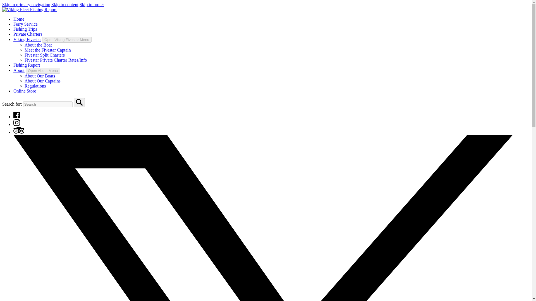  Describe the element at coordinates (35, 86) in the screenshot. I see `Regulations` at that location.